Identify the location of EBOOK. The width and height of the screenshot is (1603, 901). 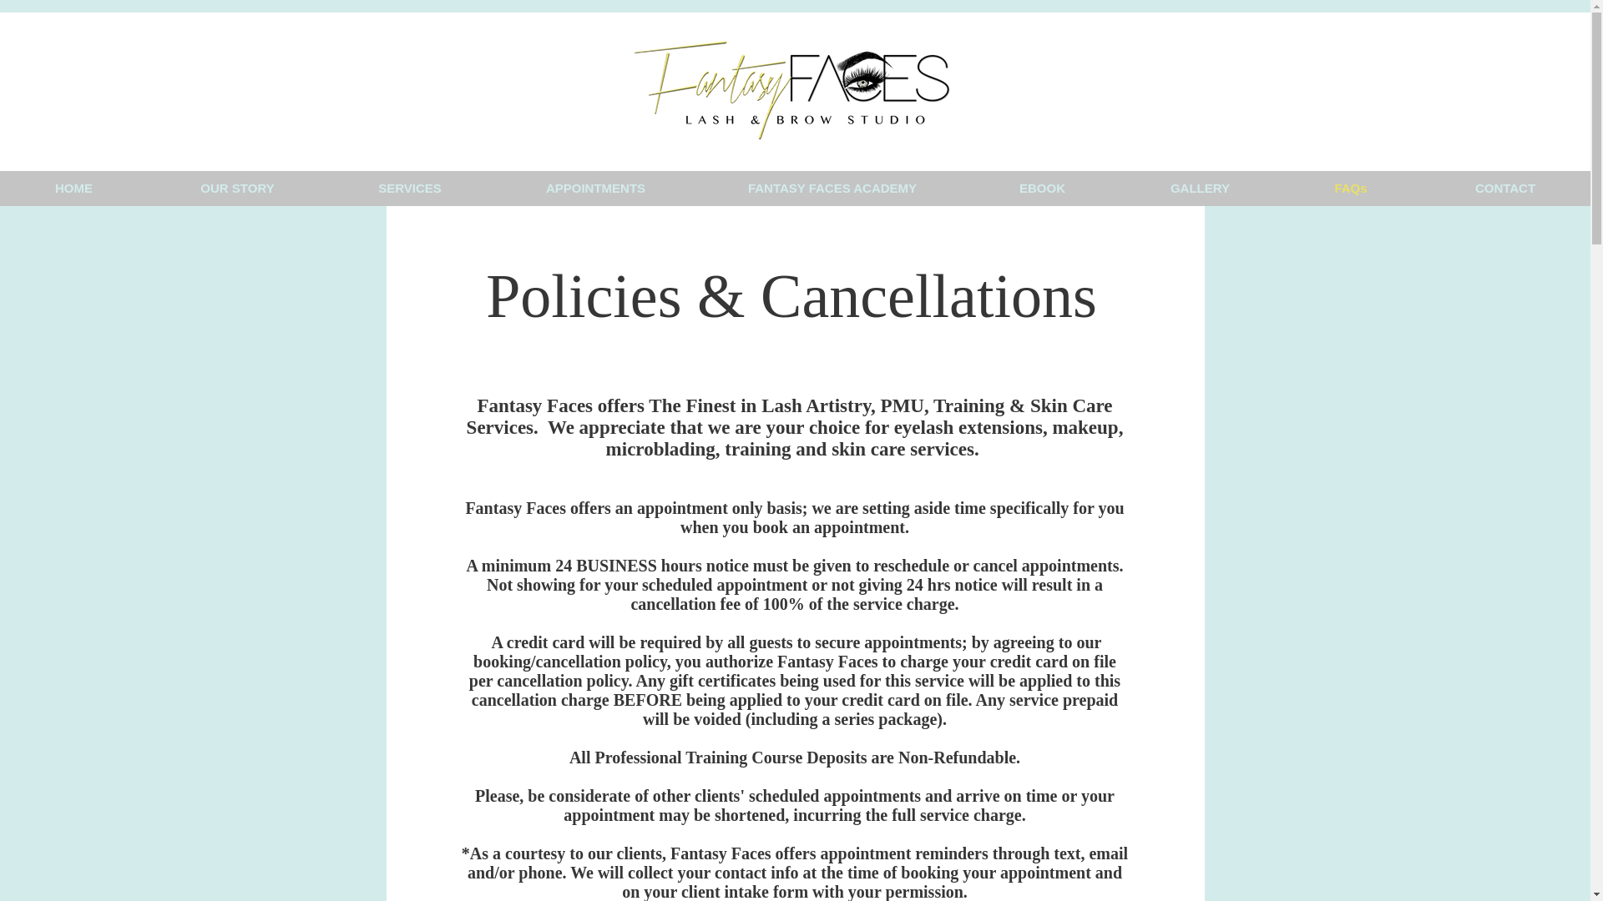
(1042, 187).